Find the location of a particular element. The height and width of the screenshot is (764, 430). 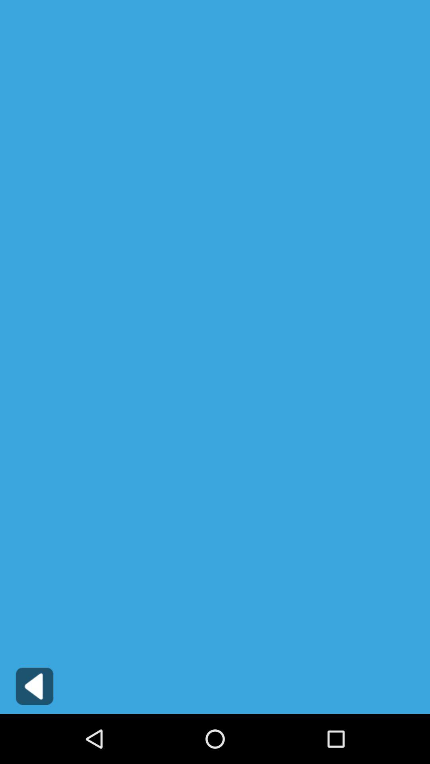

go to back is located at coordinates (34, 686).